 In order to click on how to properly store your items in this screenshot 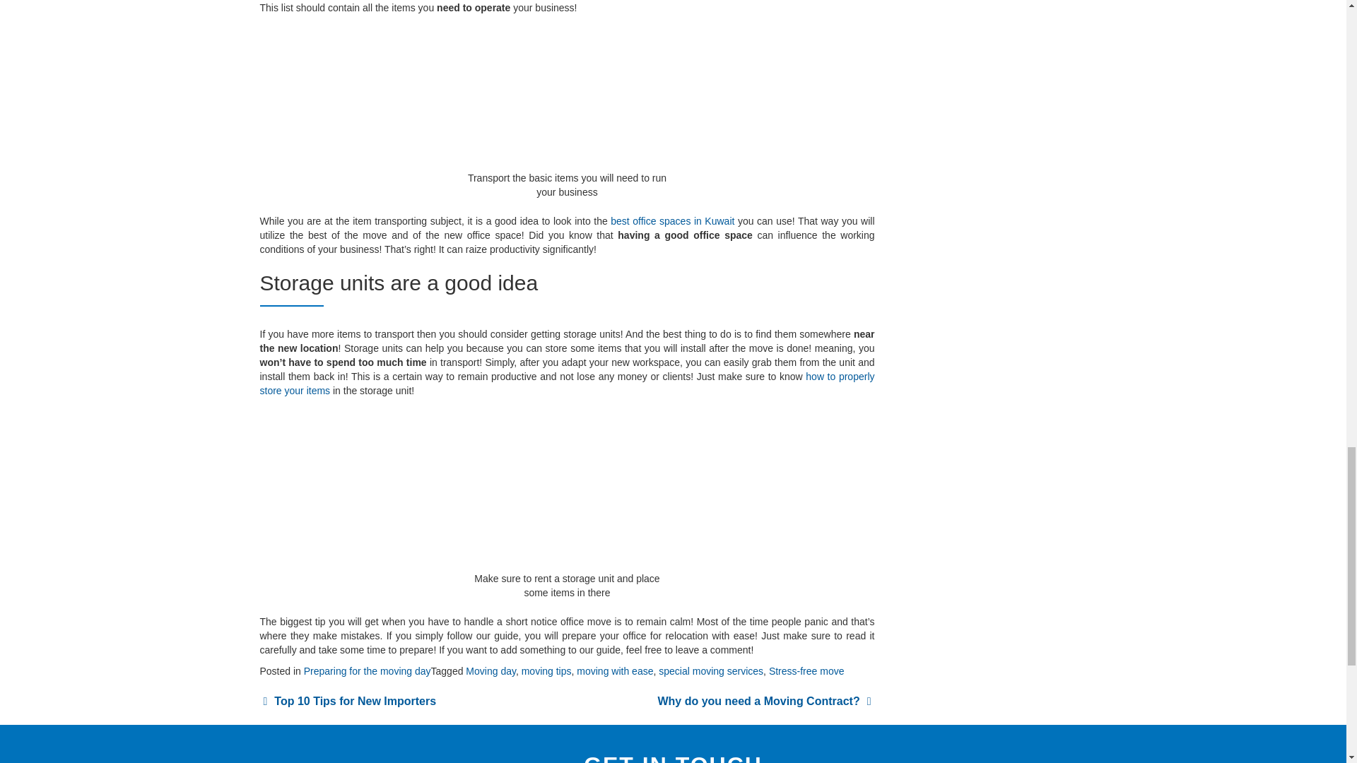, I will do `click(568, 383)`.